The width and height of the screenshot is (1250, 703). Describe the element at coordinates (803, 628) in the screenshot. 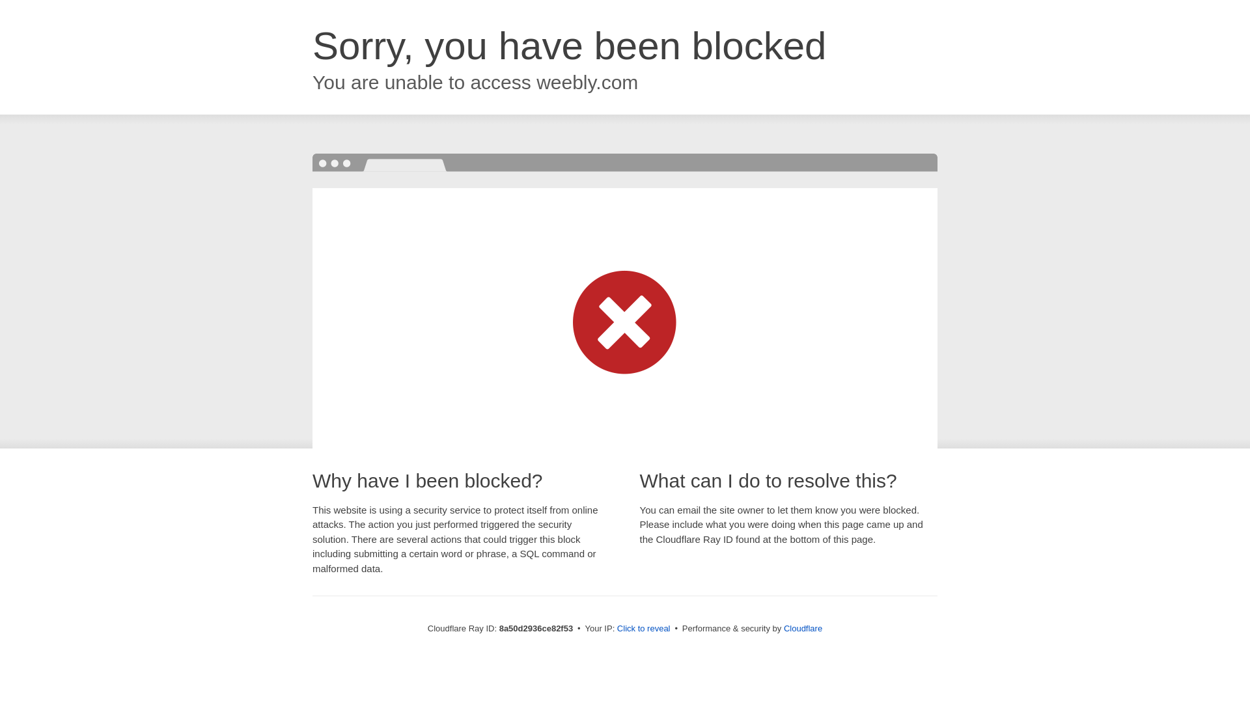

I see `Cloudflare` at that location.